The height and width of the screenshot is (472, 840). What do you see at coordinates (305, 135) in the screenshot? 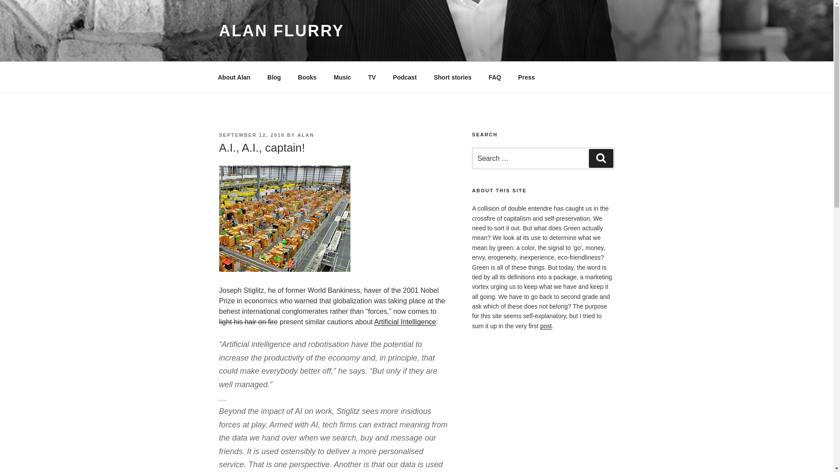
I see `ALAN` at bounding box center [305, 135].